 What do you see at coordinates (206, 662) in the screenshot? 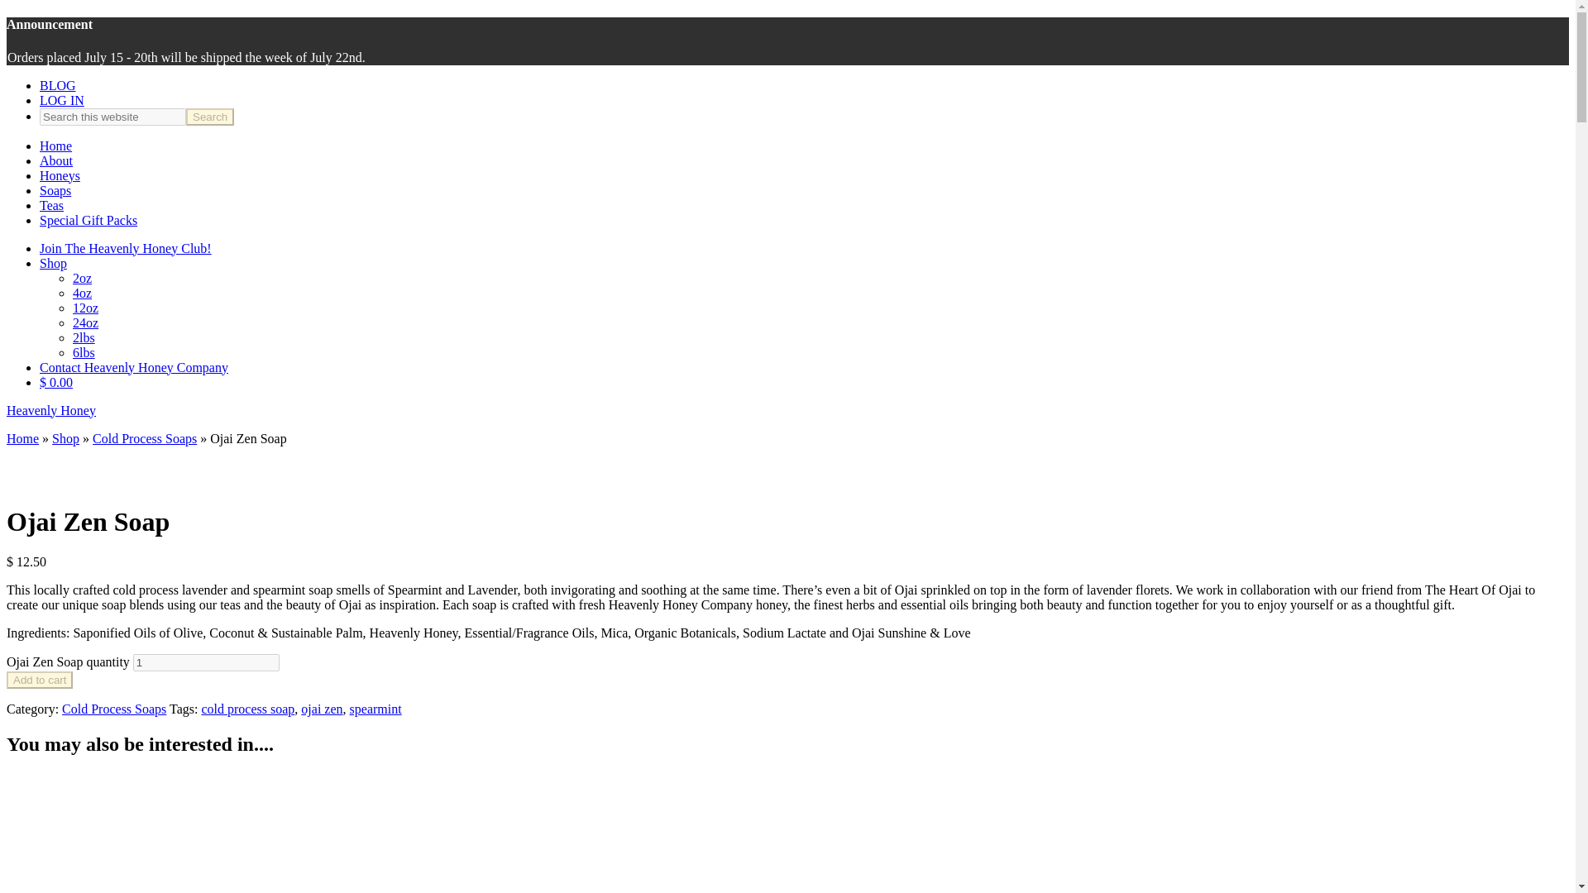
I see `1` at bounding box center [206, 662].